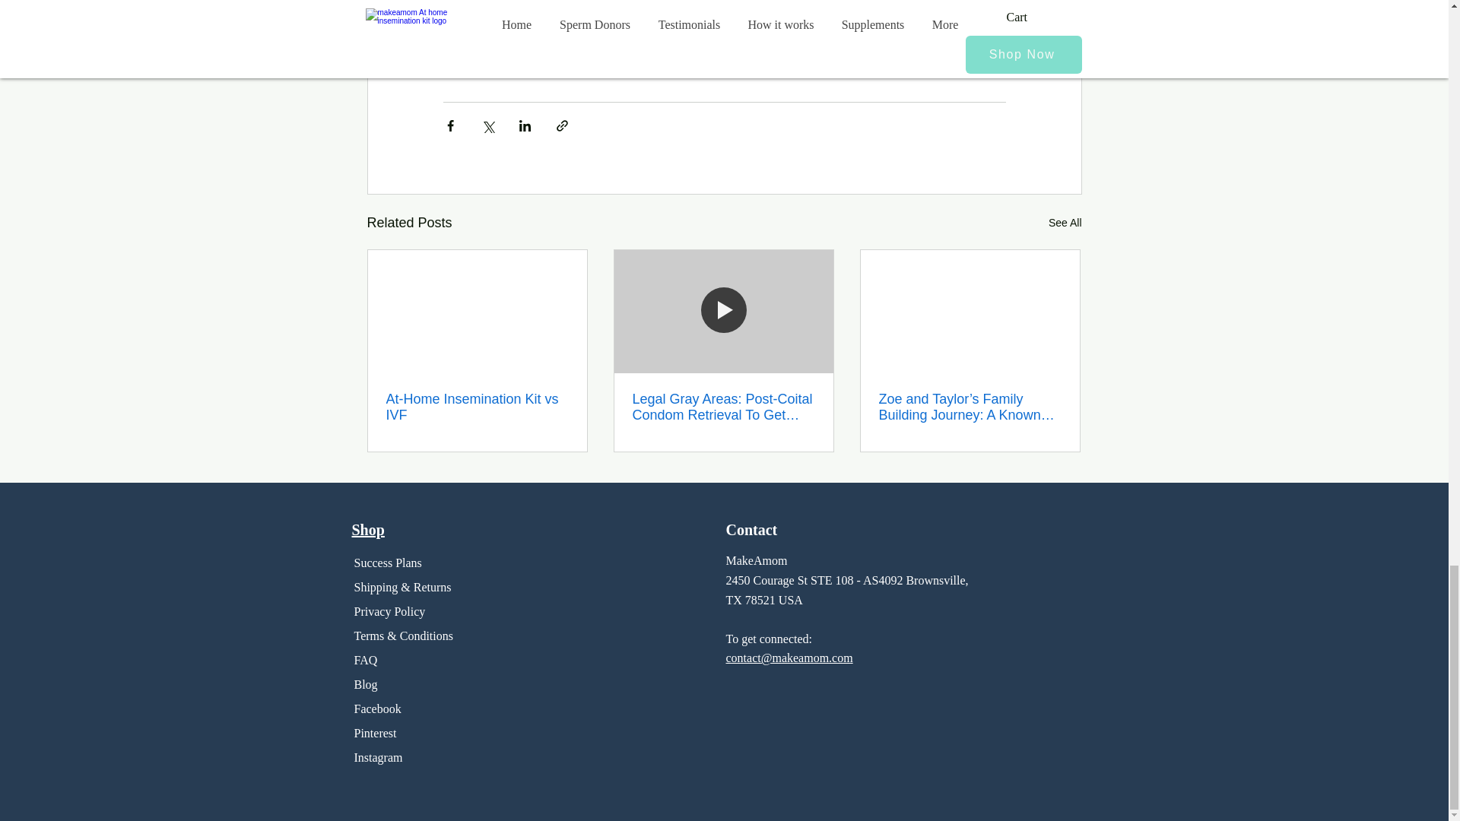 The width and height of the screenshot is (1460, 821). What do you see at coordinates (478, 407) in the screenshot?
I see `At-Home Insemination Kit vs IVF` at bounding box center [478, 407].